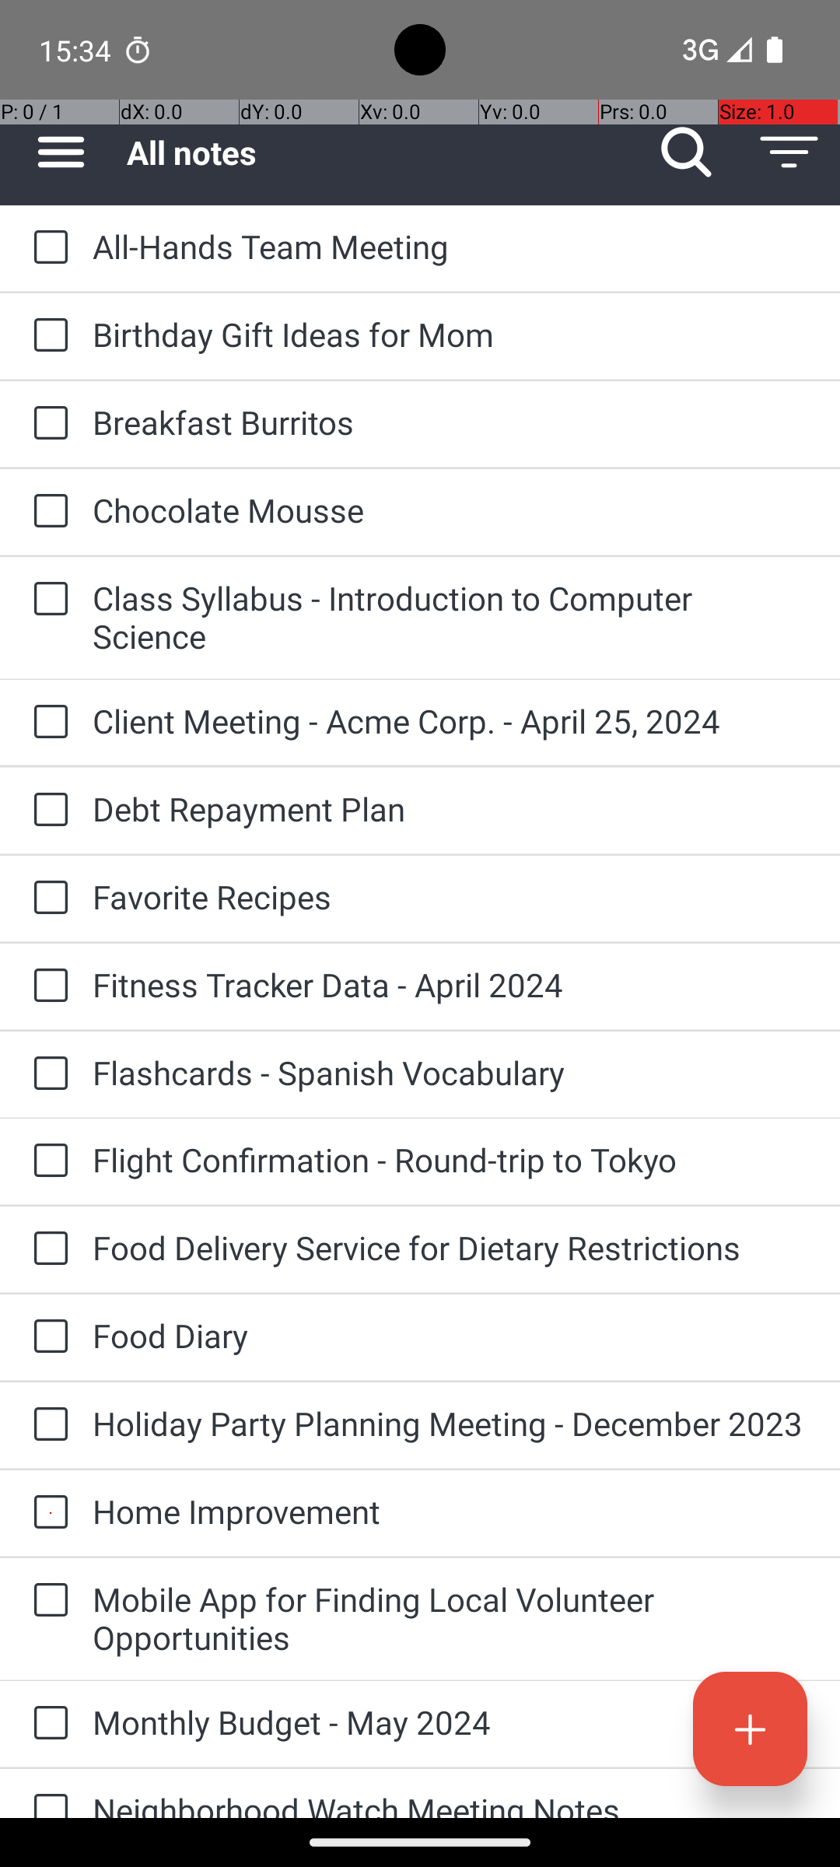 The height and width of the screenshot is (1867, 840). I want to click on to-do: Birthday Gift Ideas for Mom, so click(47, 336).